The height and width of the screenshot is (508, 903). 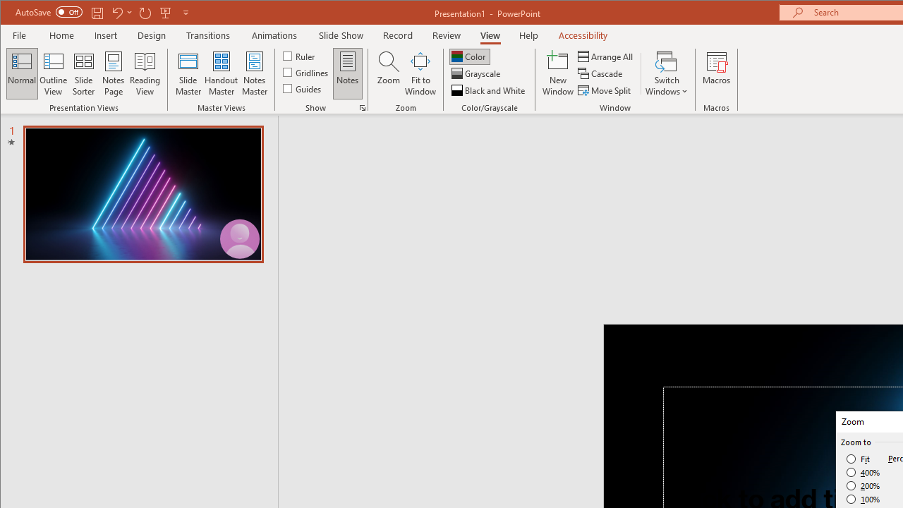 I want to click on Cascade, so click(x=601, y=73).